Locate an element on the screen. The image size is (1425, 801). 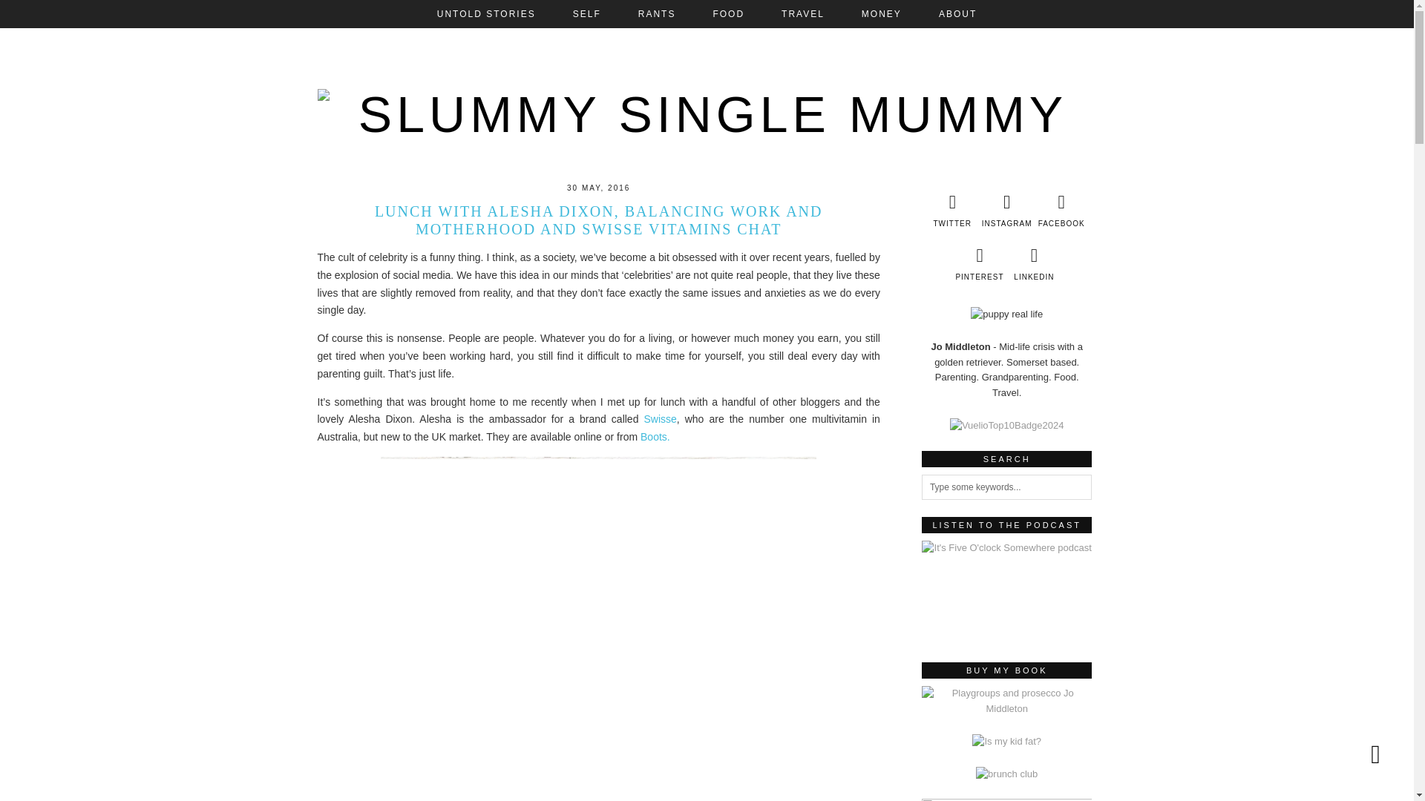
Slummy single mummy is located at coordinates (707, 102).